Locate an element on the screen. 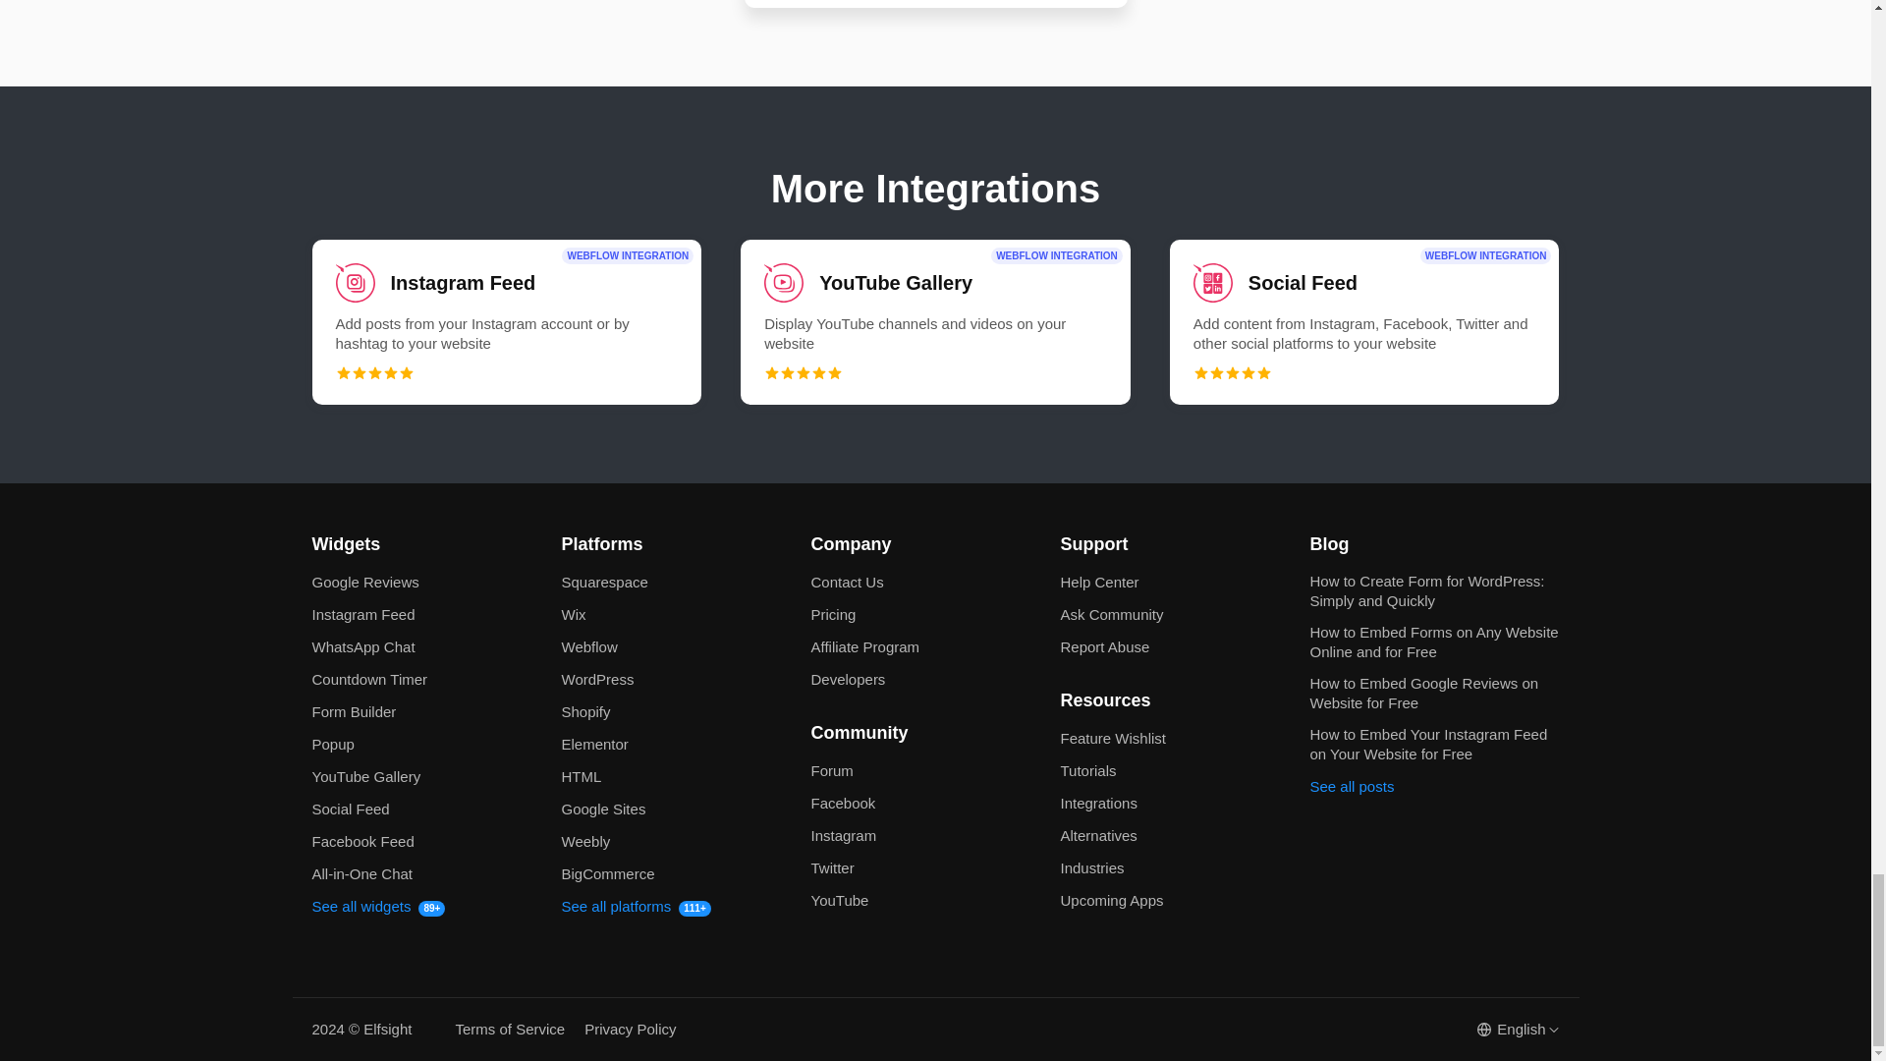  YouTube Gallery is located at coordinates (935, 322).